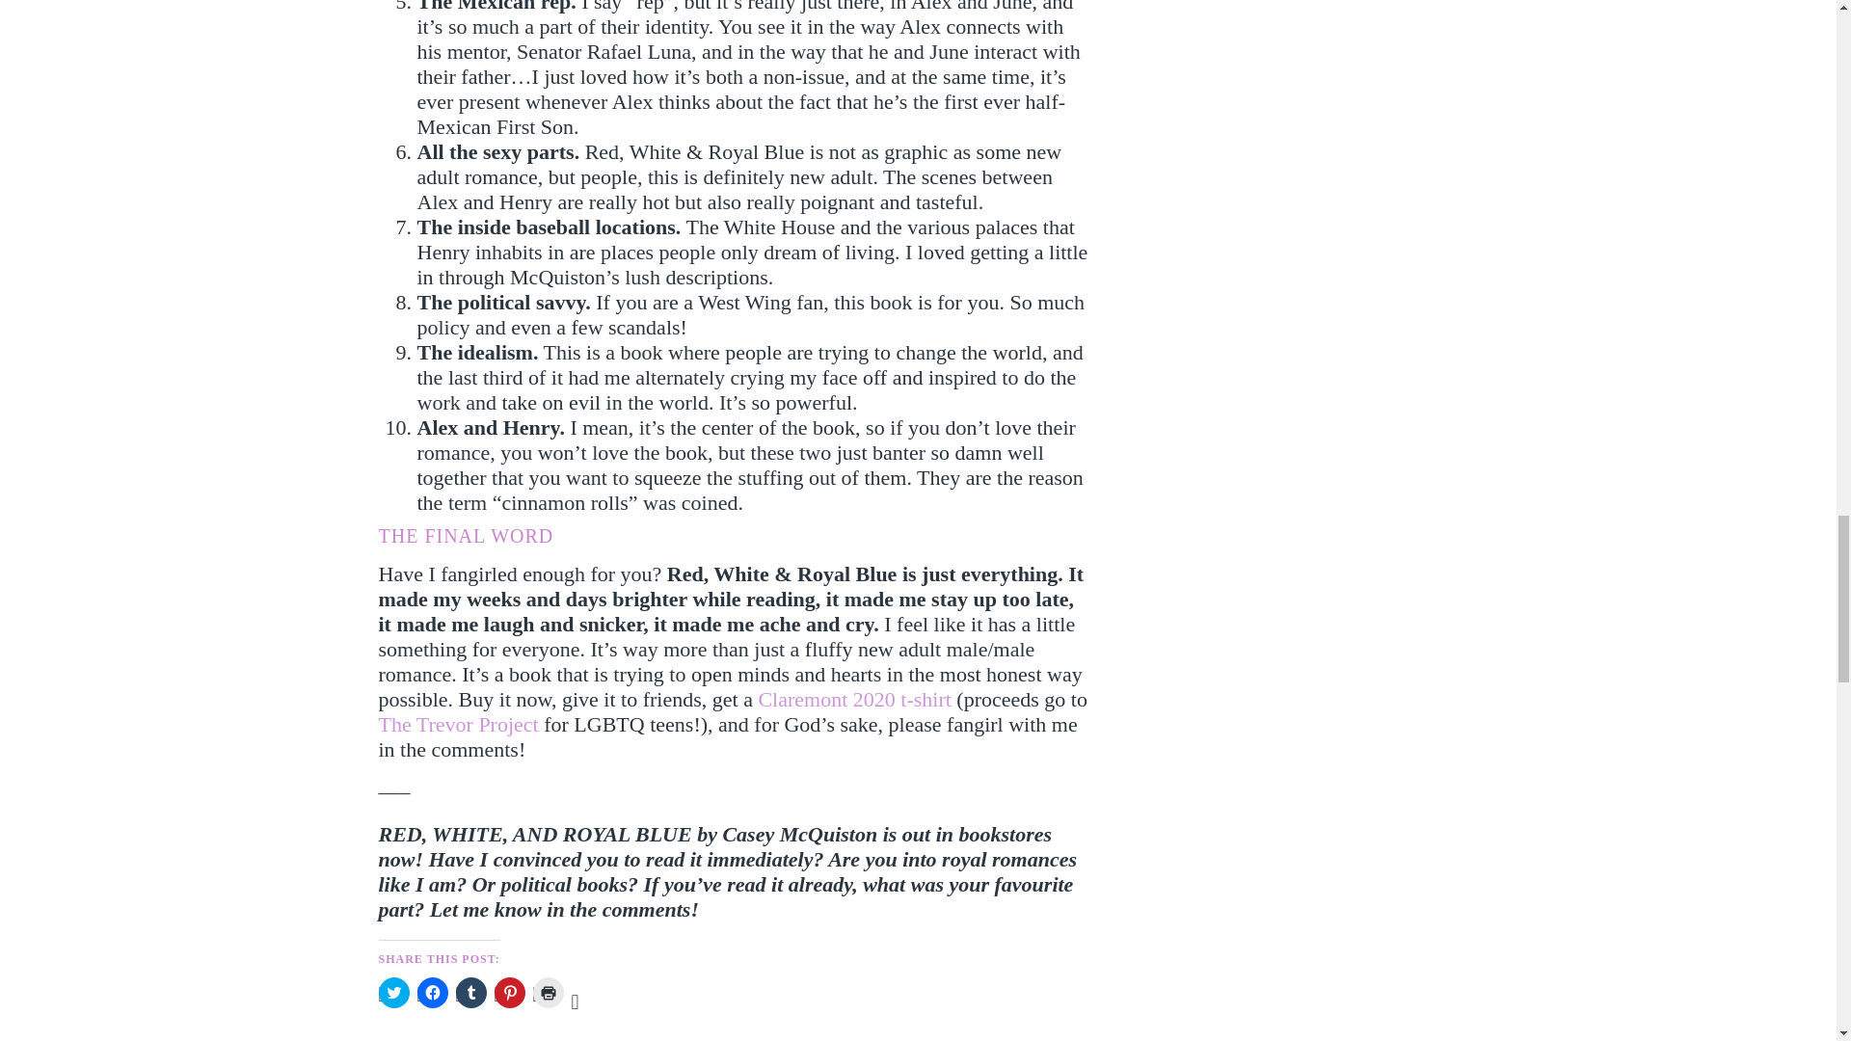 The width and height of the screenshot is (1851, 1041). I want to click on The Trevor Project, so click(457, 723).